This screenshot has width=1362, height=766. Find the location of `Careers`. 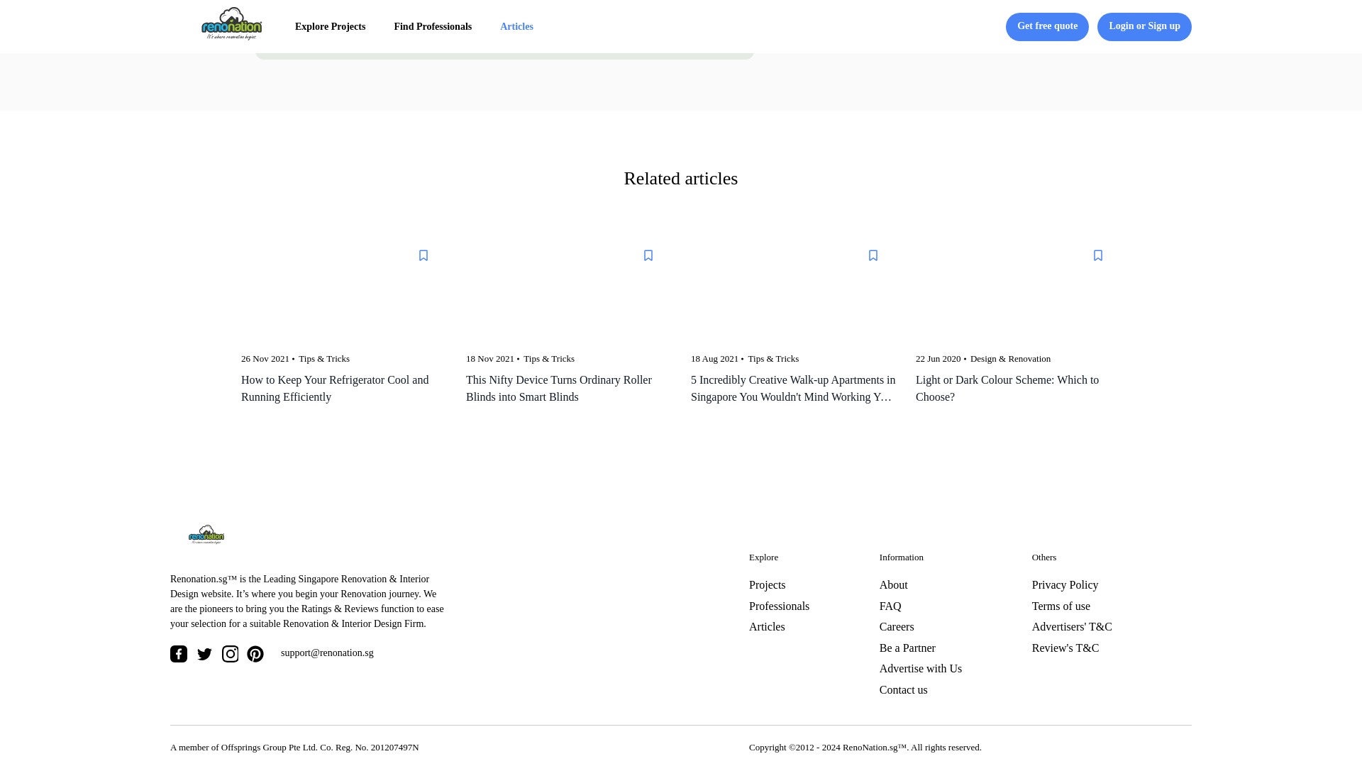

Careers is located at coordinates (897, 626).